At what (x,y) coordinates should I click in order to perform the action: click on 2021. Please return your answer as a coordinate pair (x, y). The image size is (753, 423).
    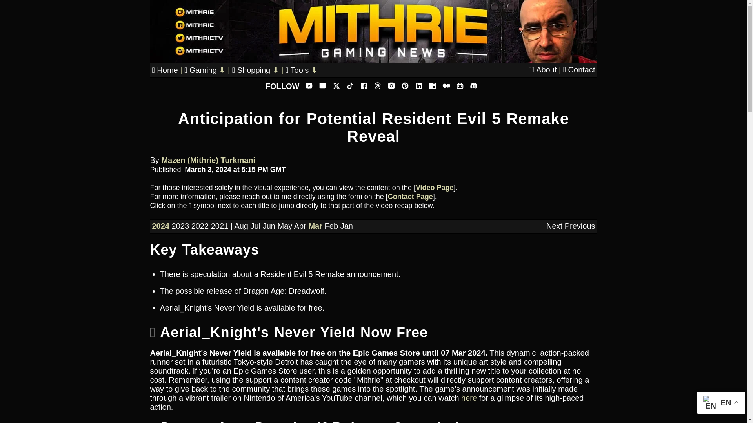
    Looking at the image, I should click on (220, 226).